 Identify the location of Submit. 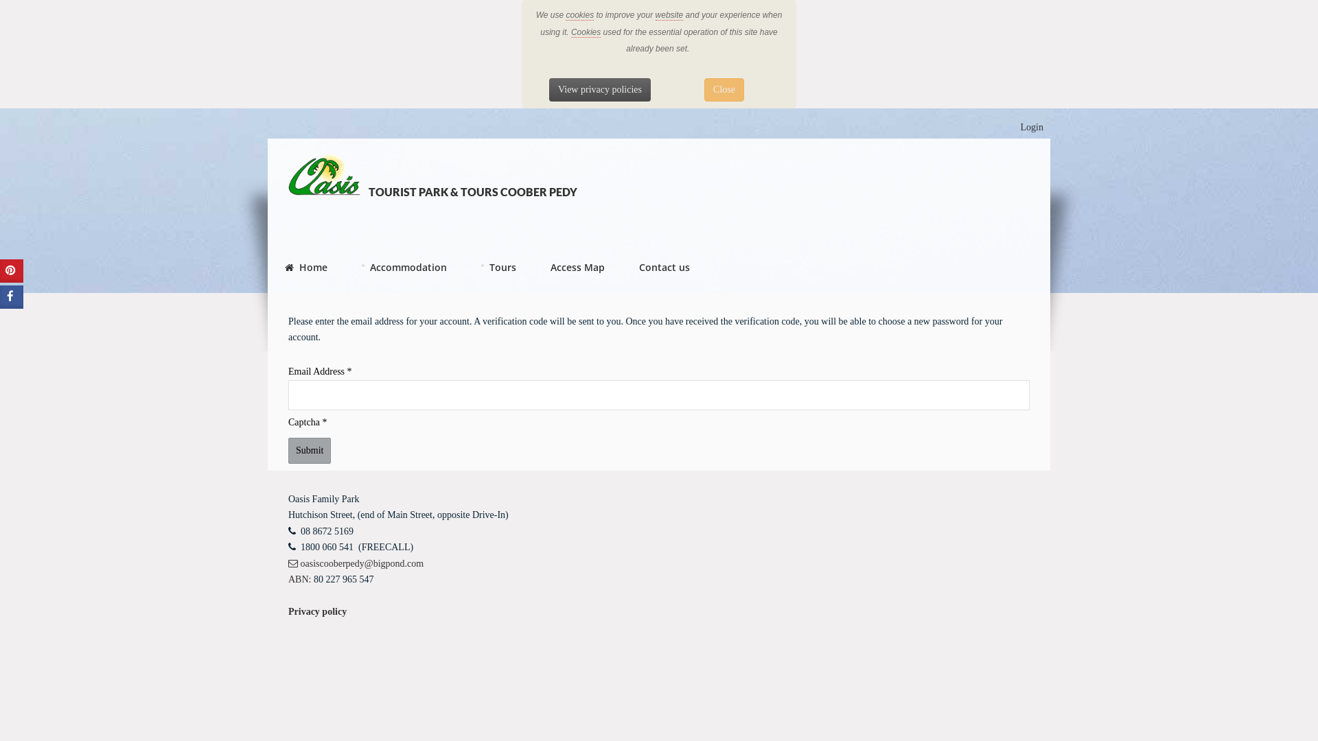
(310, 451).